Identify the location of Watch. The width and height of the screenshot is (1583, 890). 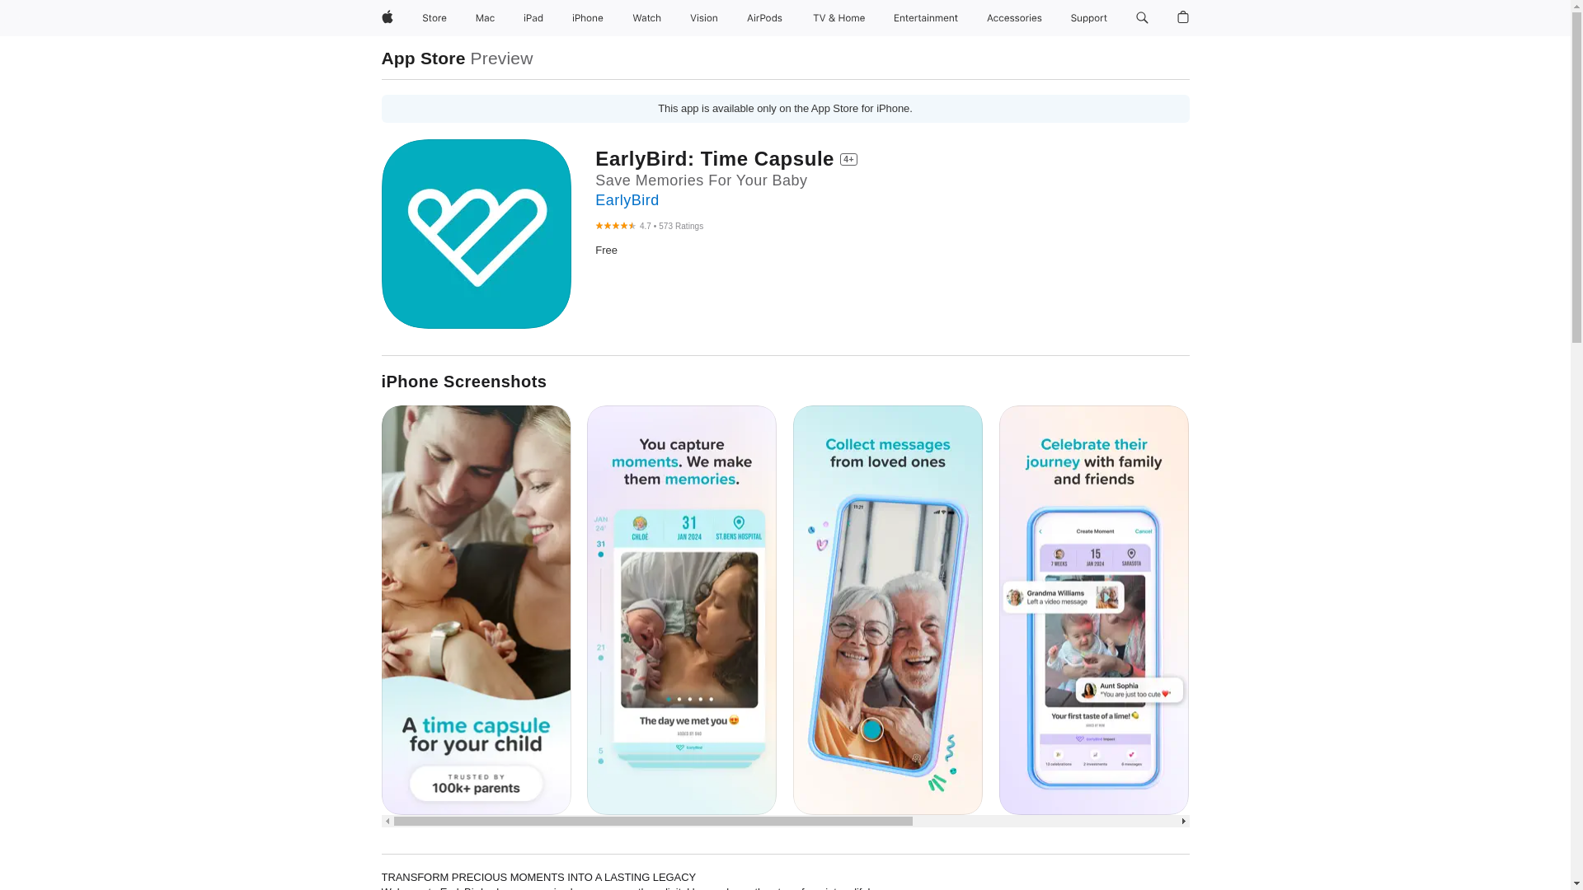
(646, 18).